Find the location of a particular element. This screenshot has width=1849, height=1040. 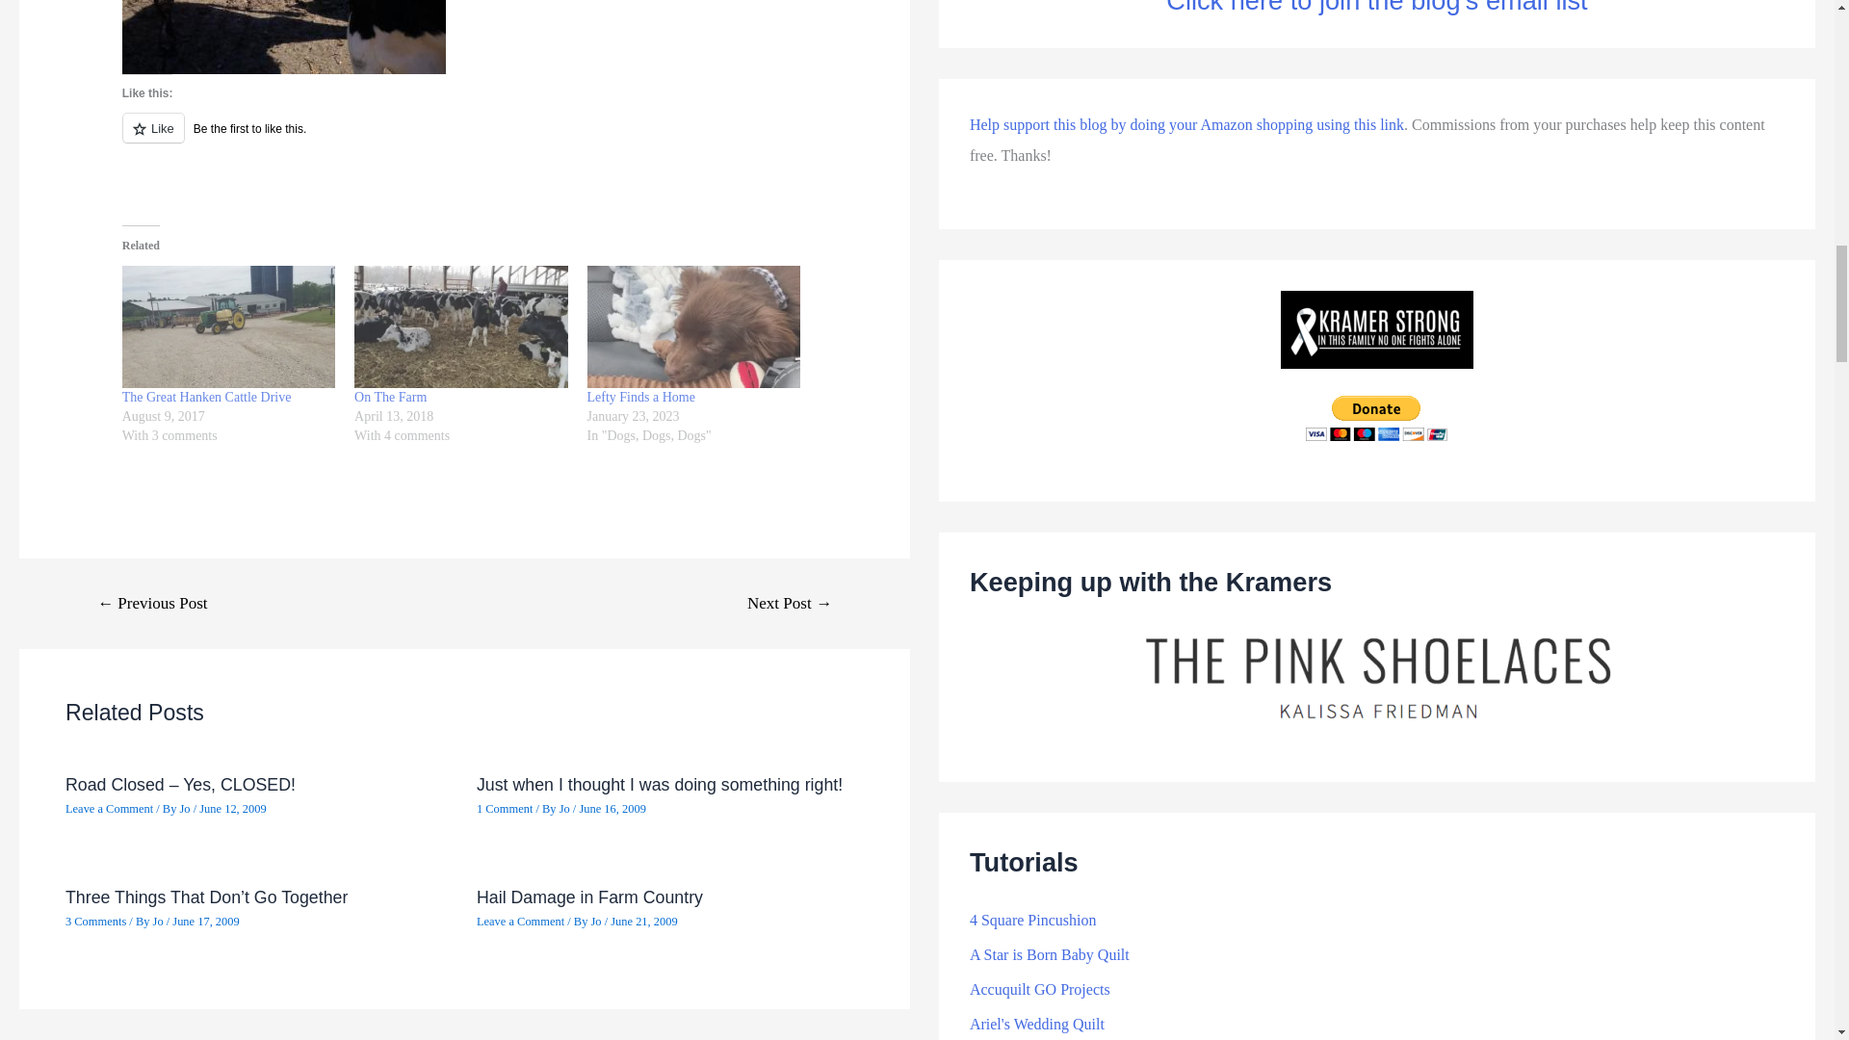

Lefty Finds a Home is located at coordinates (693, 326).